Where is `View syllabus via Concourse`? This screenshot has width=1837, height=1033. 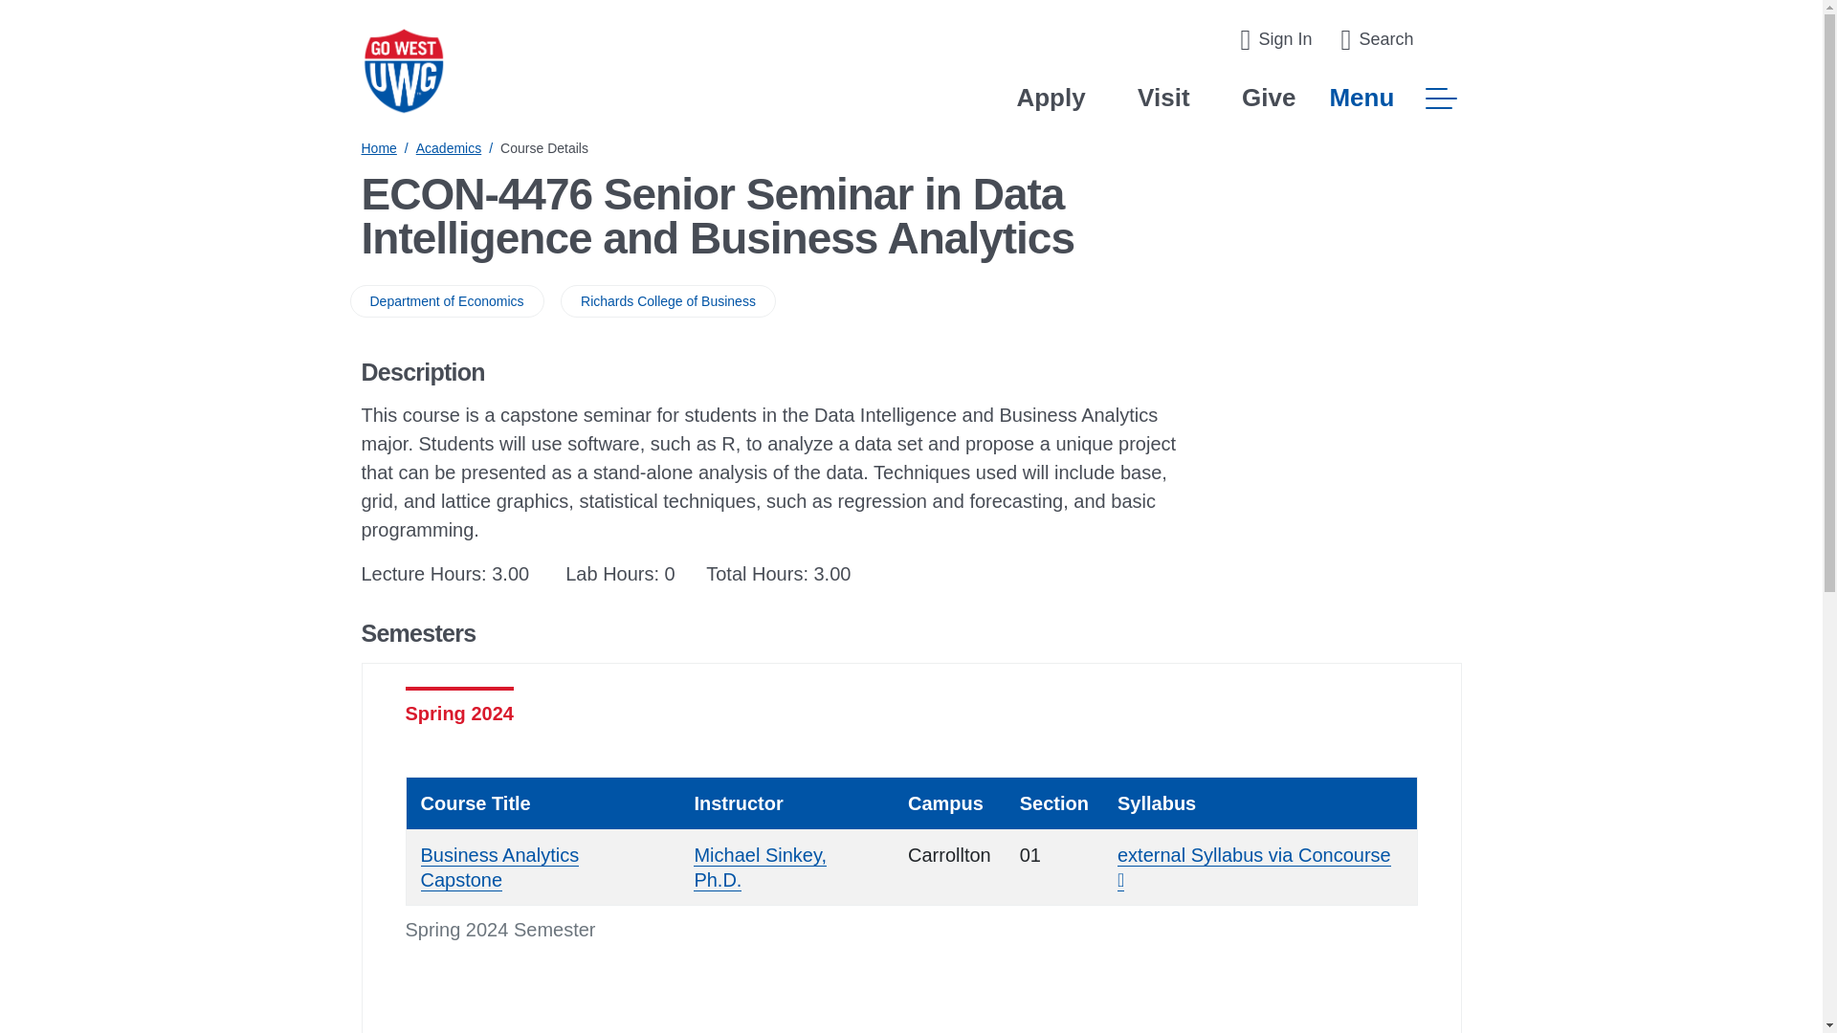 View syllabus via Concourse is located at coordinates (1253, 868).